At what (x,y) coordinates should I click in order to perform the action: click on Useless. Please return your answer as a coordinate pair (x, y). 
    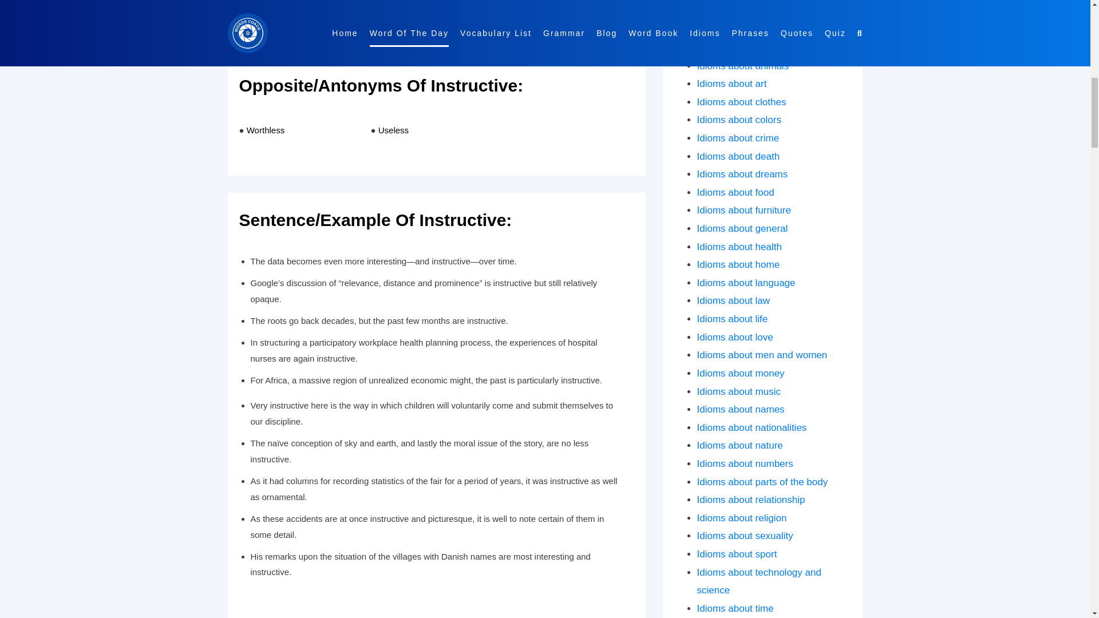
    Looking at the image, I should click on (393, 130).